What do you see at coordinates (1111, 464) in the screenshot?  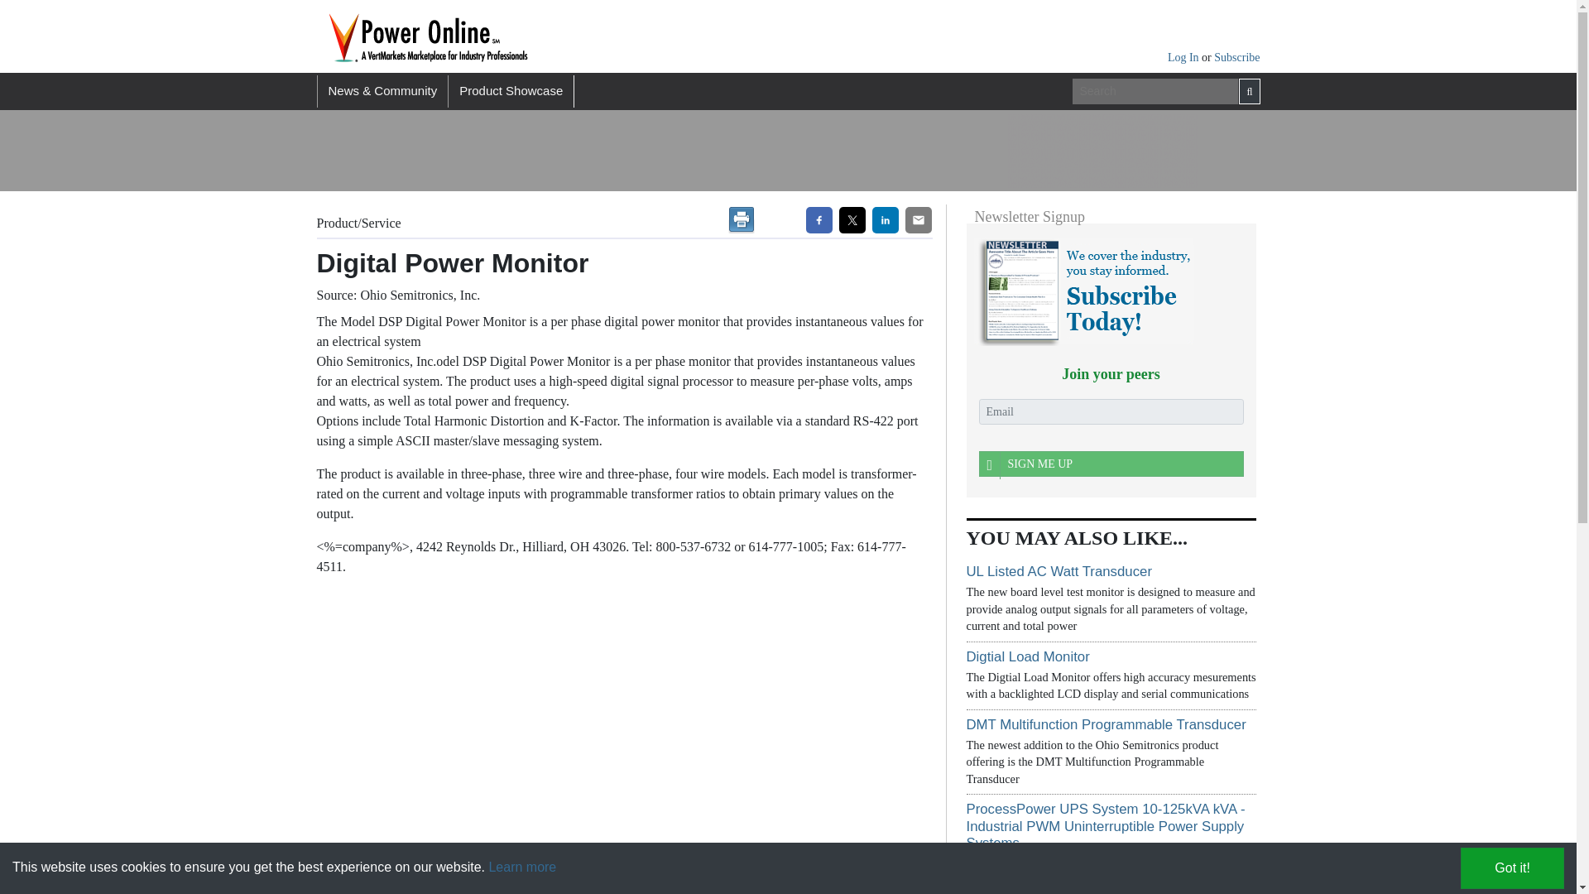 I see `SIGN ME UP` at bounding box center [1111, 464].